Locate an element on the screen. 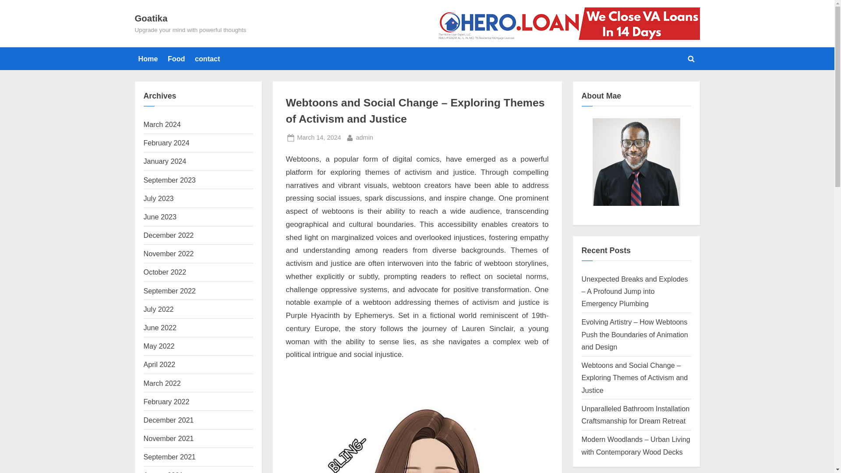 This screenshot has height=473, width=841. February 2024 is located at coordinates (166, 143).